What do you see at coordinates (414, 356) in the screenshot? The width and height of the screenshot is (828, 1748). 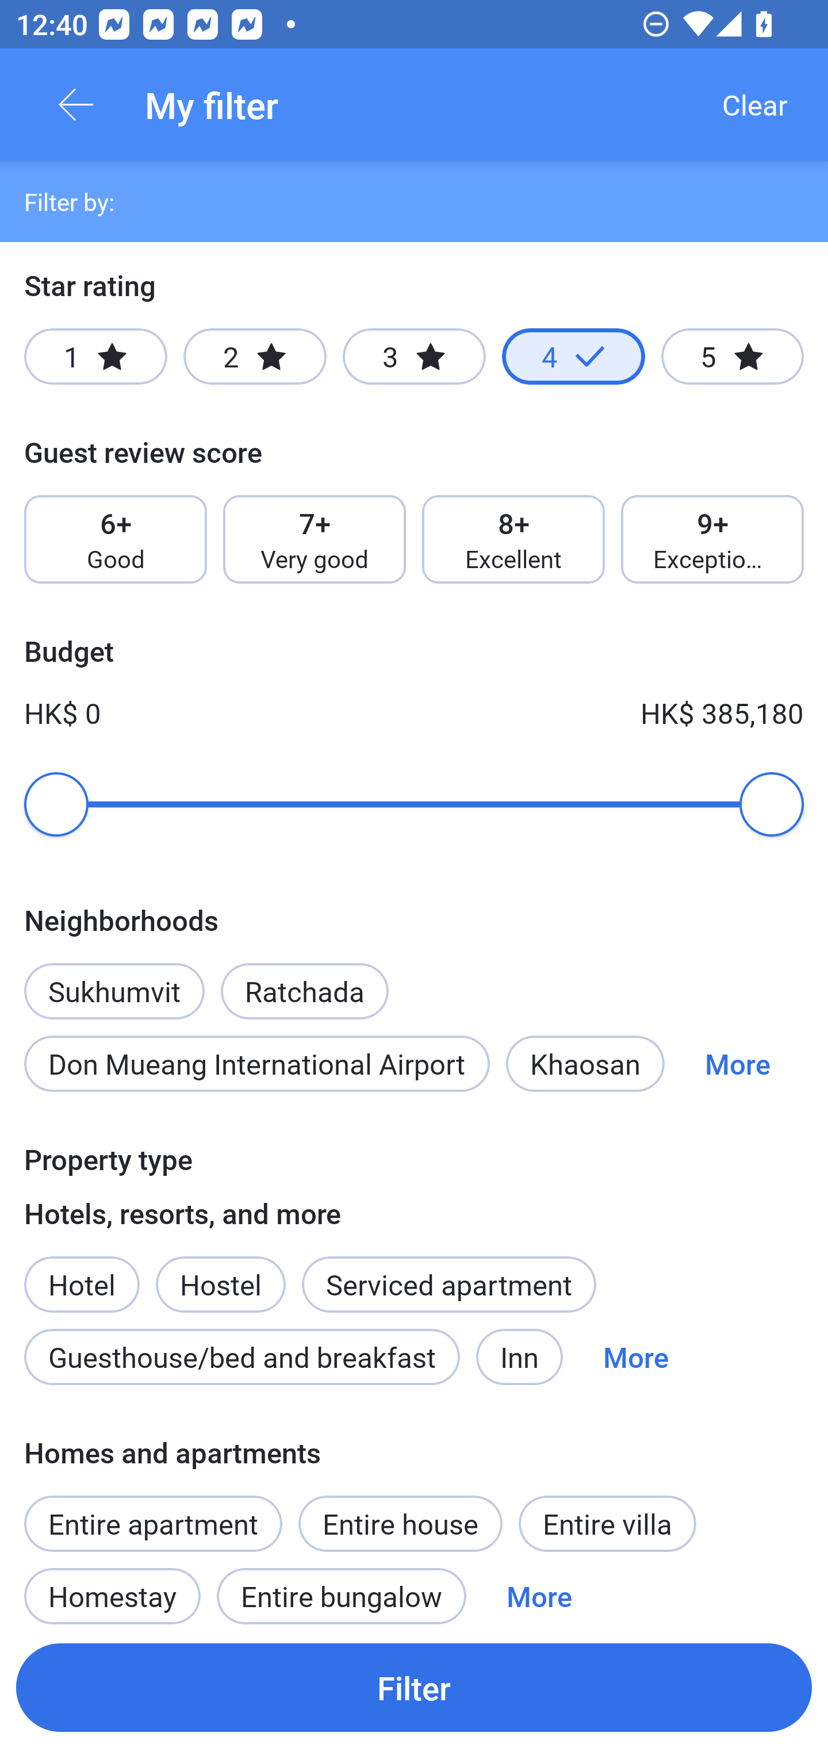 I see `3` at bounding box center [414, 356].